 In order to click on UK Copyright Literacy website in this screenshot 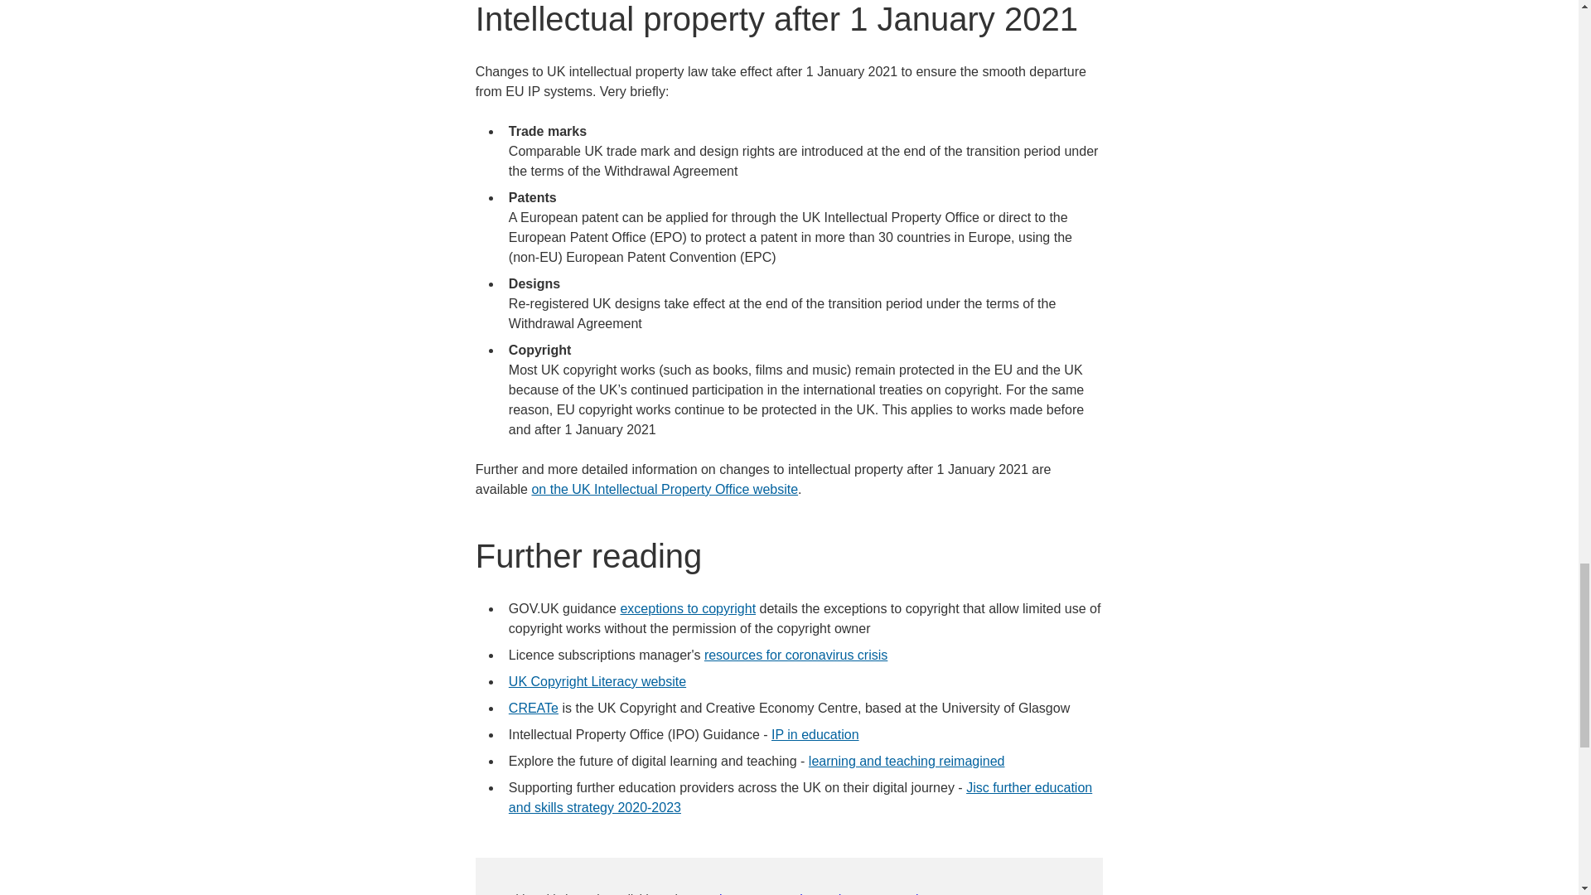, I will do `click(597, 681)`.